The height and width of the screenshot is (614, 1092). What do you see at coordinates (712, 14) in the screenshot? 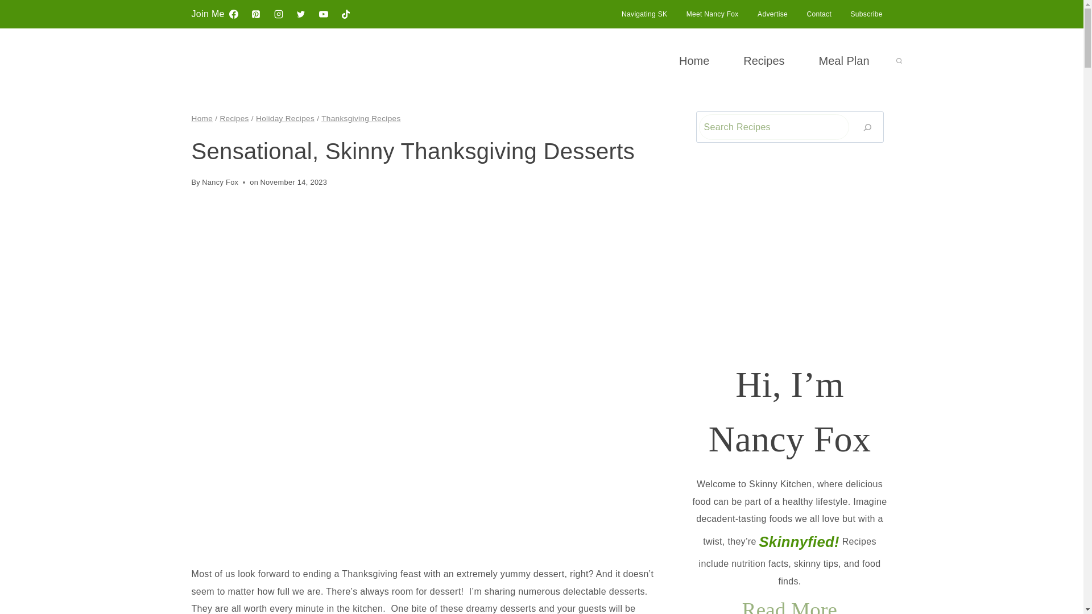
I see `Meet Nancy Fox` at bounding box center [712, 14].